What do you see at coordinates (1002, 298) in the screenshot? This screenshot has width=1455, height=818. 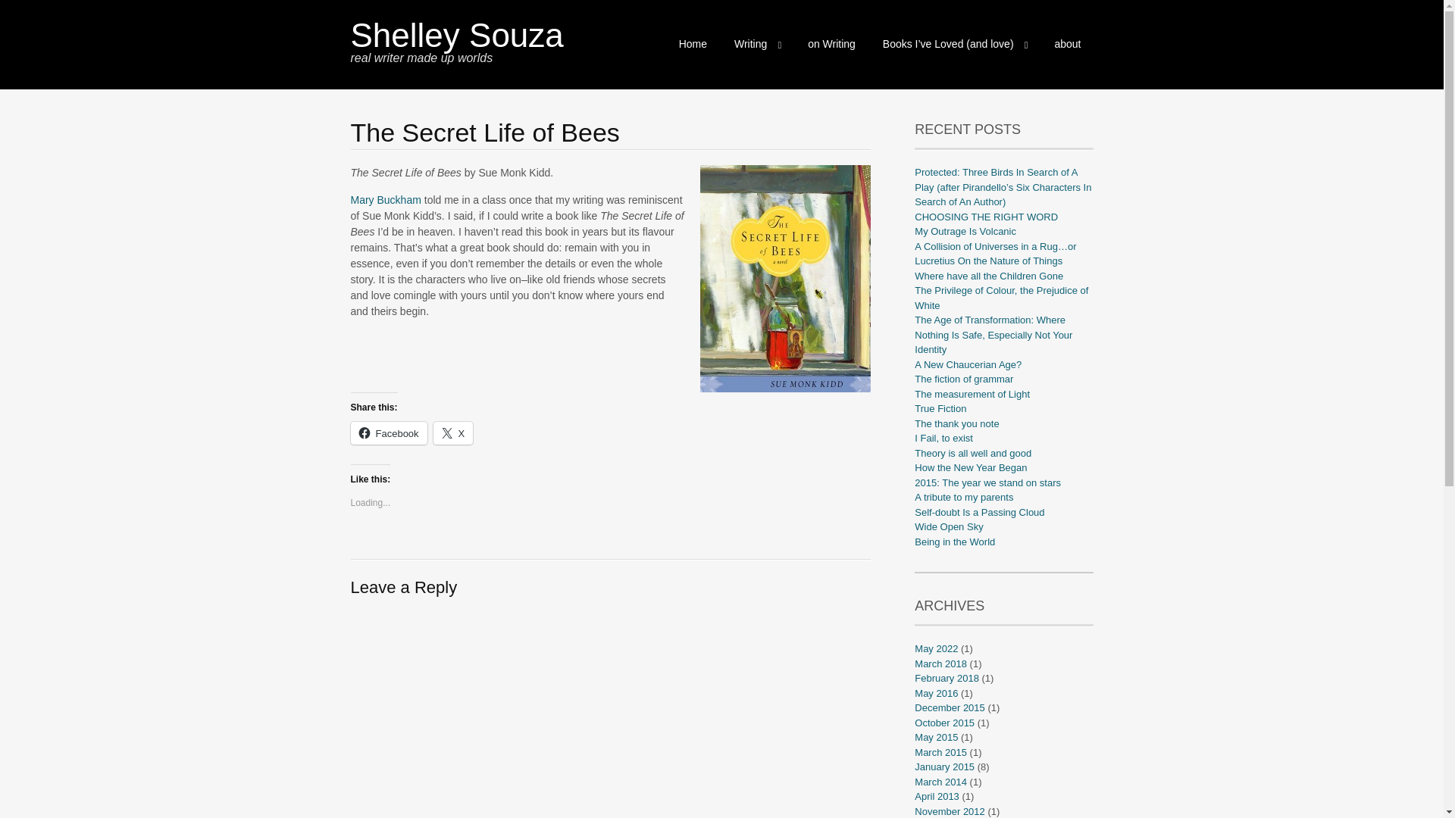 I see `The Privilege of Colour, the Prejudice of White` at bounding box center [1002, 298].